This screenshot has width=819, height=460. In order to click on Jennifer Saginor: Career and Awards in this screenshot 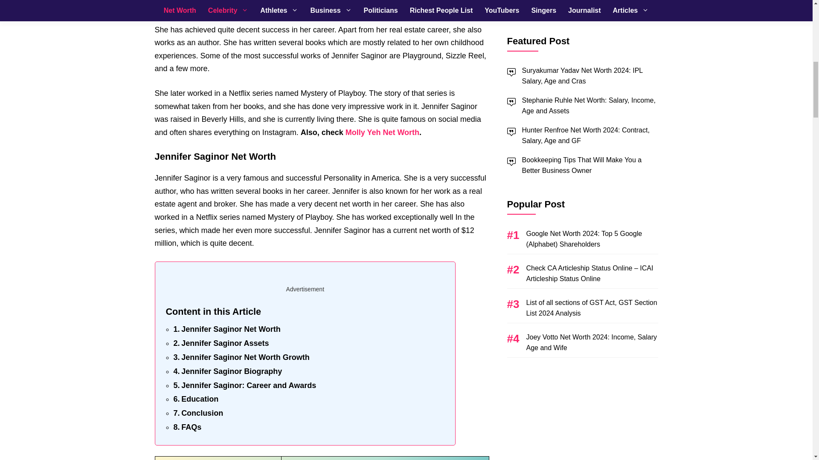, I will do `click(244, 386)`.